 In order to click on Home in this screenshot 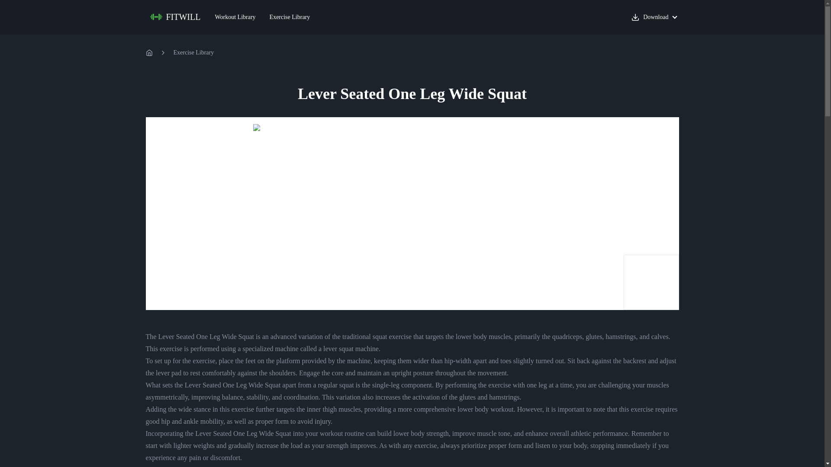, I will do `click(149, 53)`.